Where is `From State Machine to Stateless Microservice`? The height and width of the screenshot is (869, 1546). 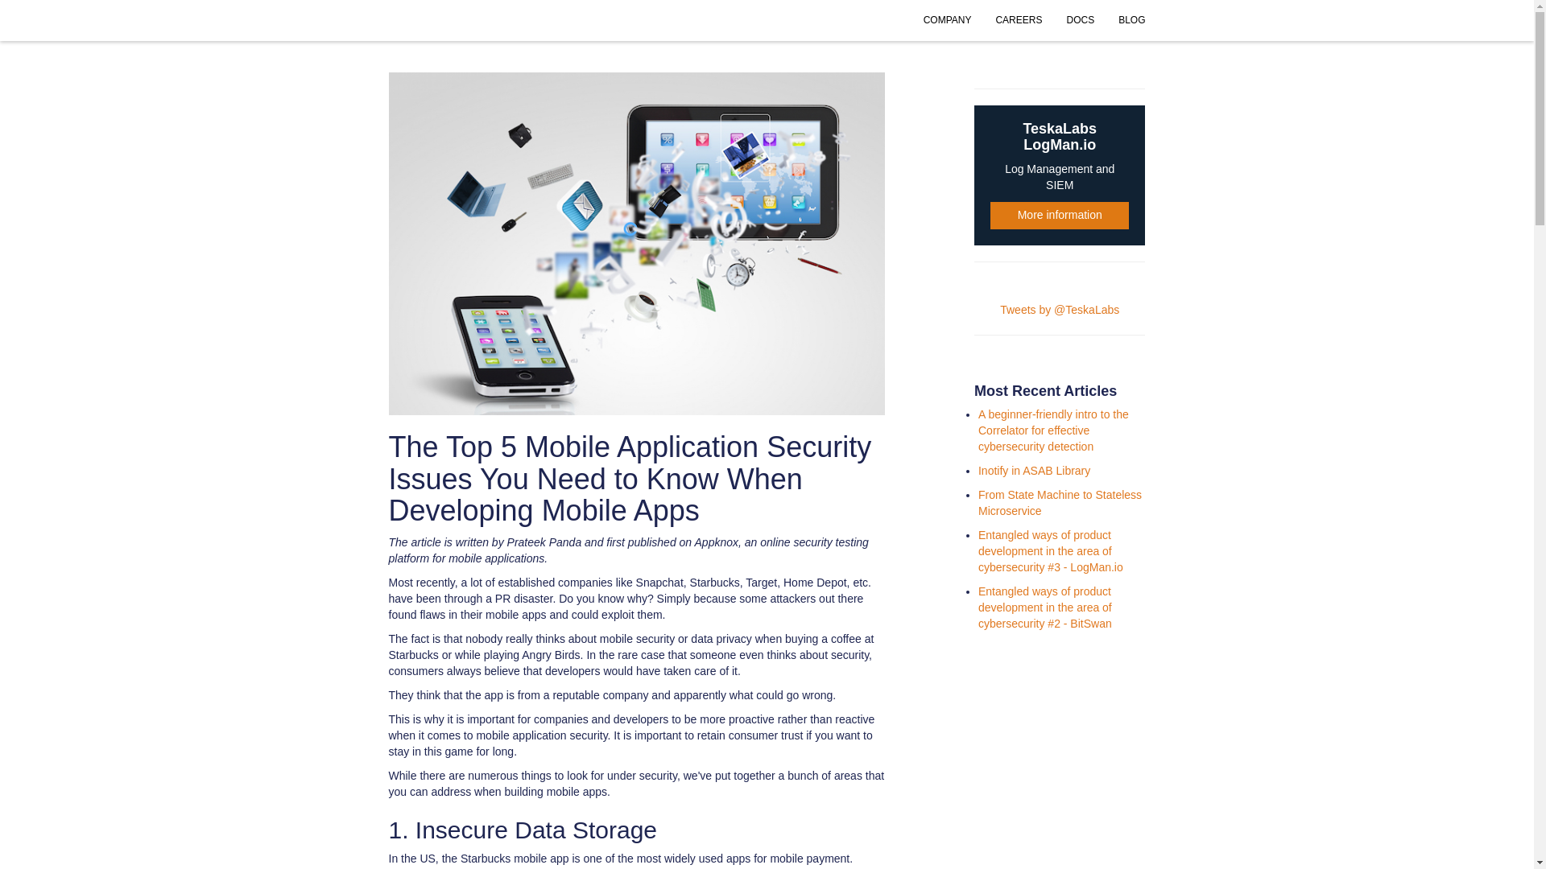 From State Machine to Stateless Microservice is located at coordinates (1081, 20).